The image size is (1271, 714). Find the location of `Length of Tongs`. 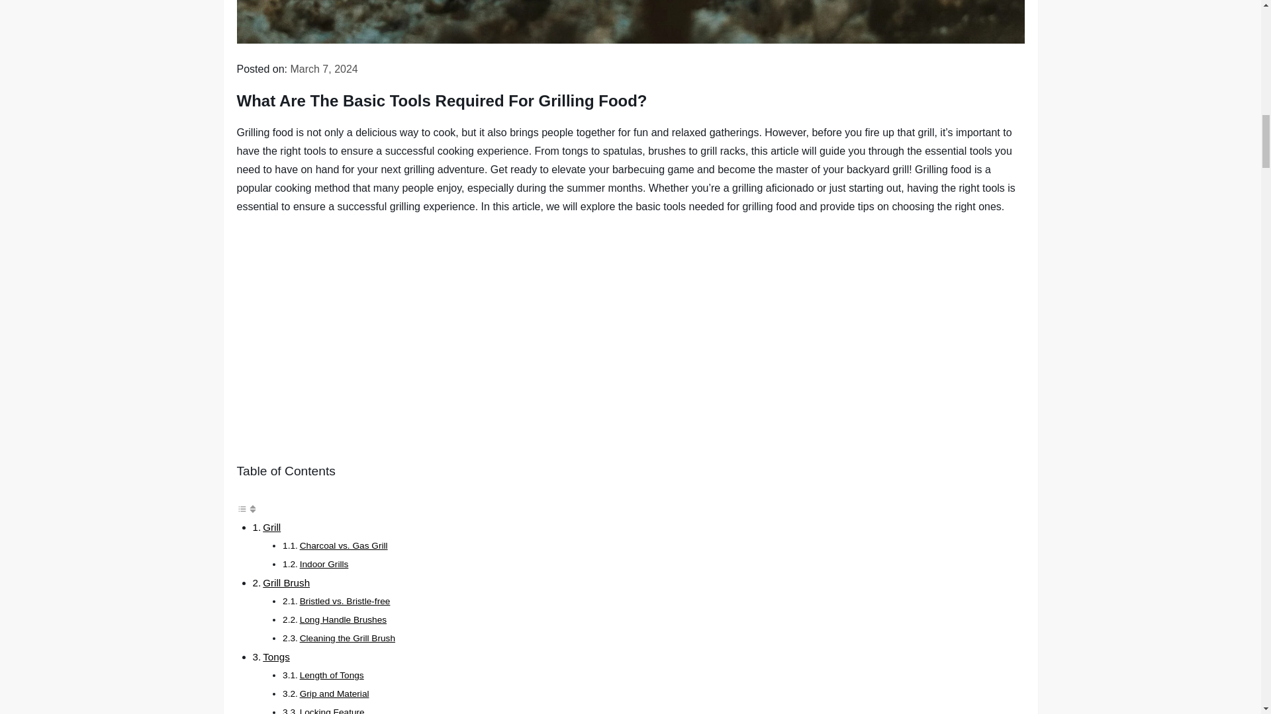

Length of Tongs is located at coordinates (332, 676).